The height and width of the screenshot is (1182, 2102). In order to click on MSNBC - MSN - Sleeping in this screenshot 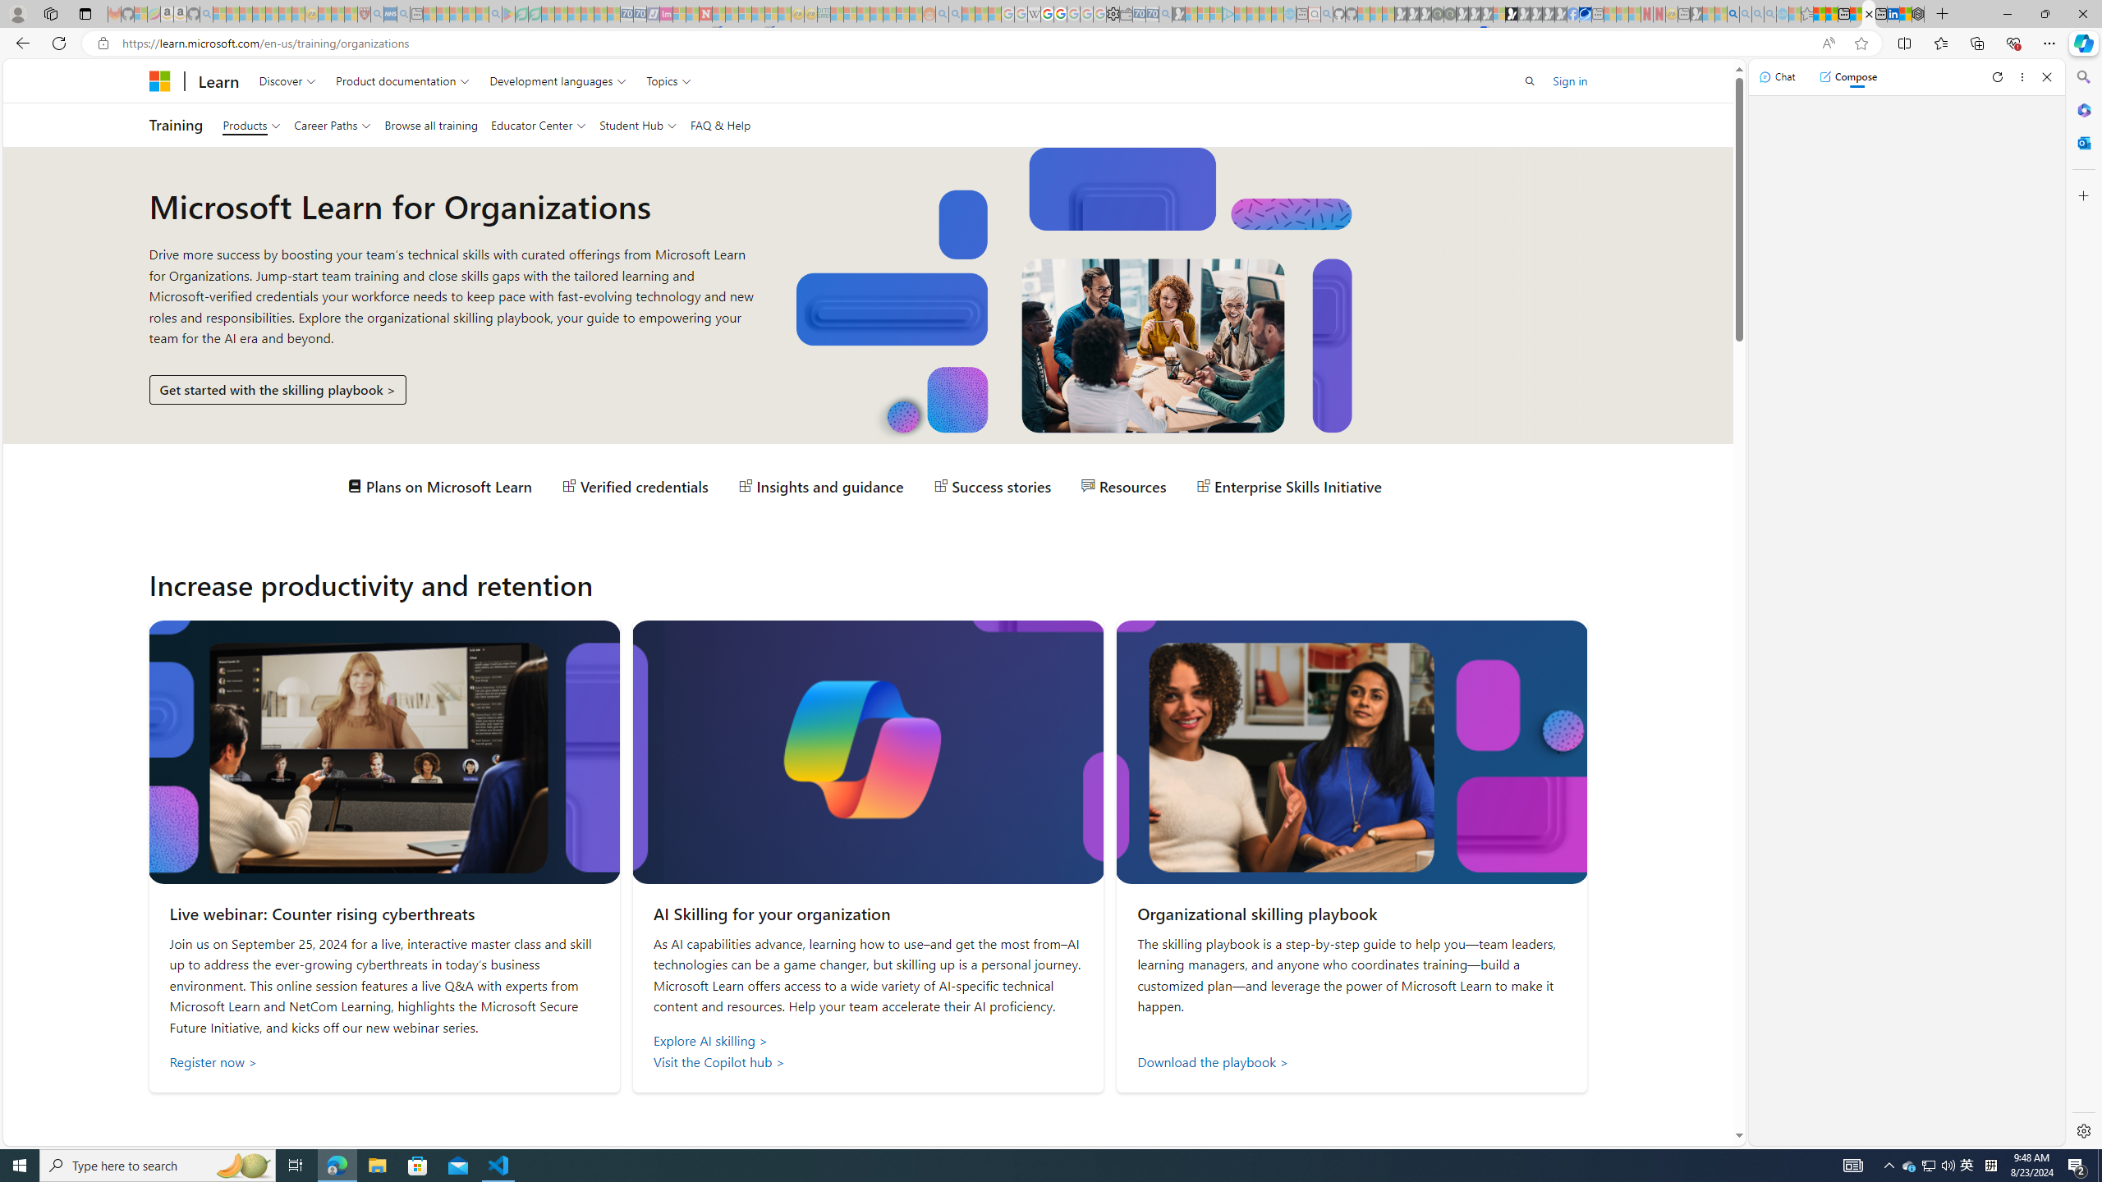, I will do `click(838, 14)`.